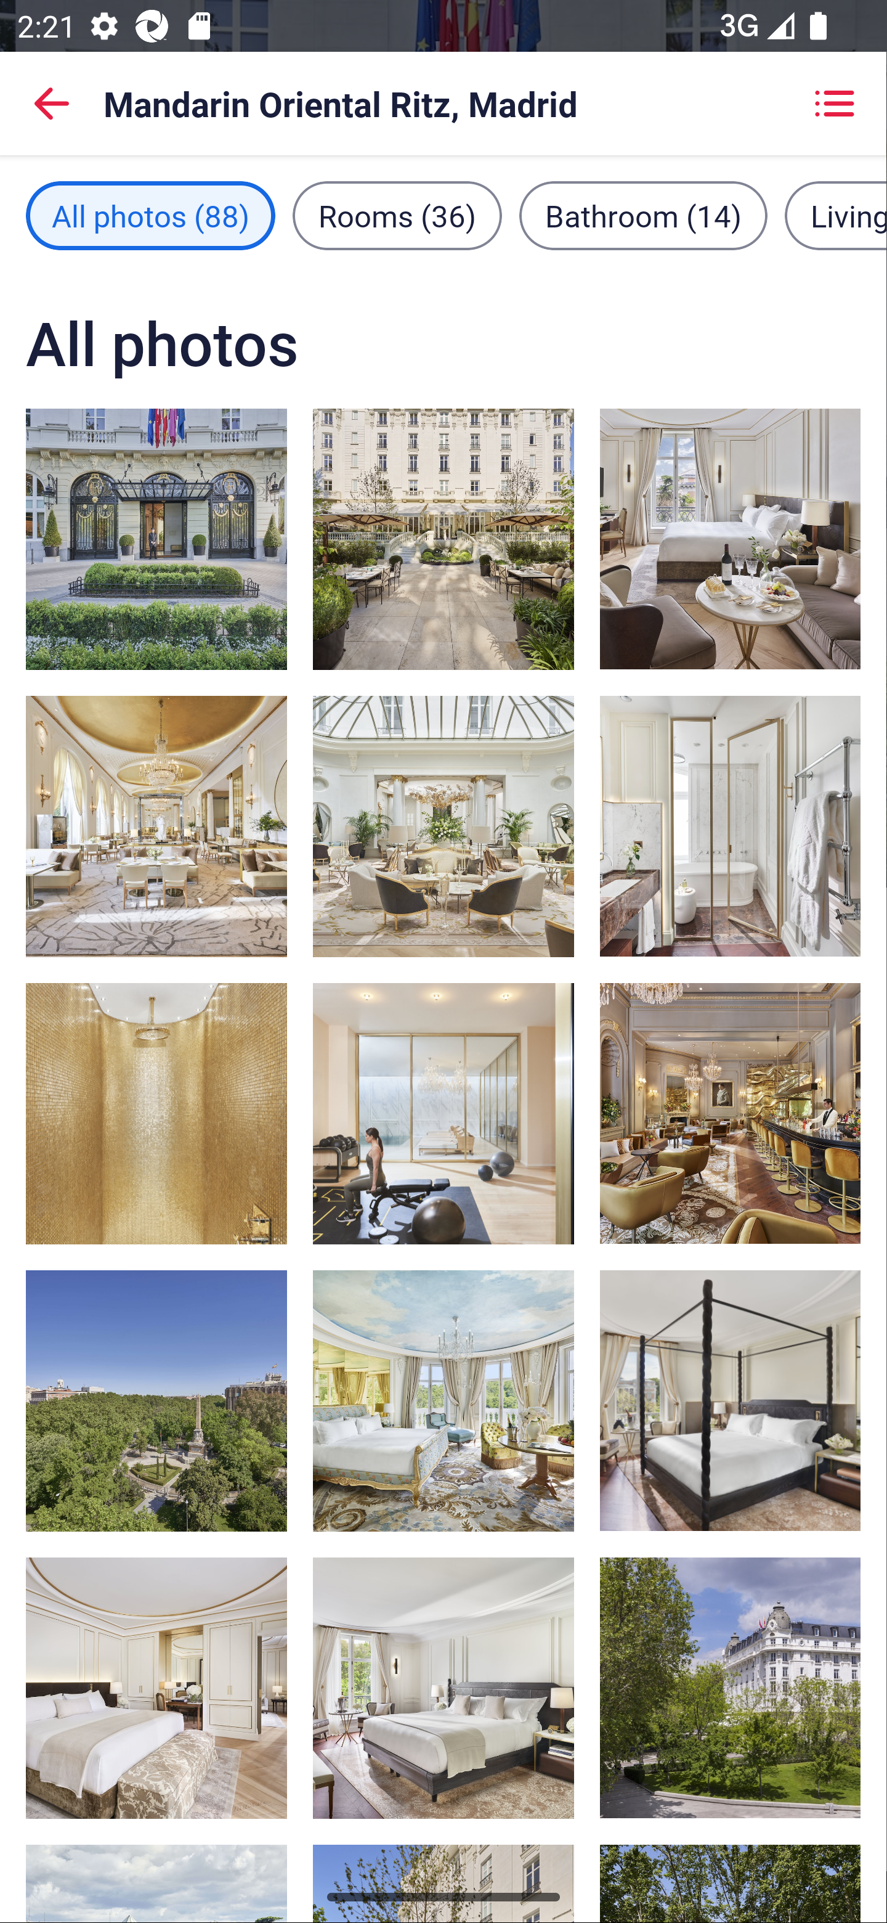  I want to click on Restaurant, image, so click(443, 827).